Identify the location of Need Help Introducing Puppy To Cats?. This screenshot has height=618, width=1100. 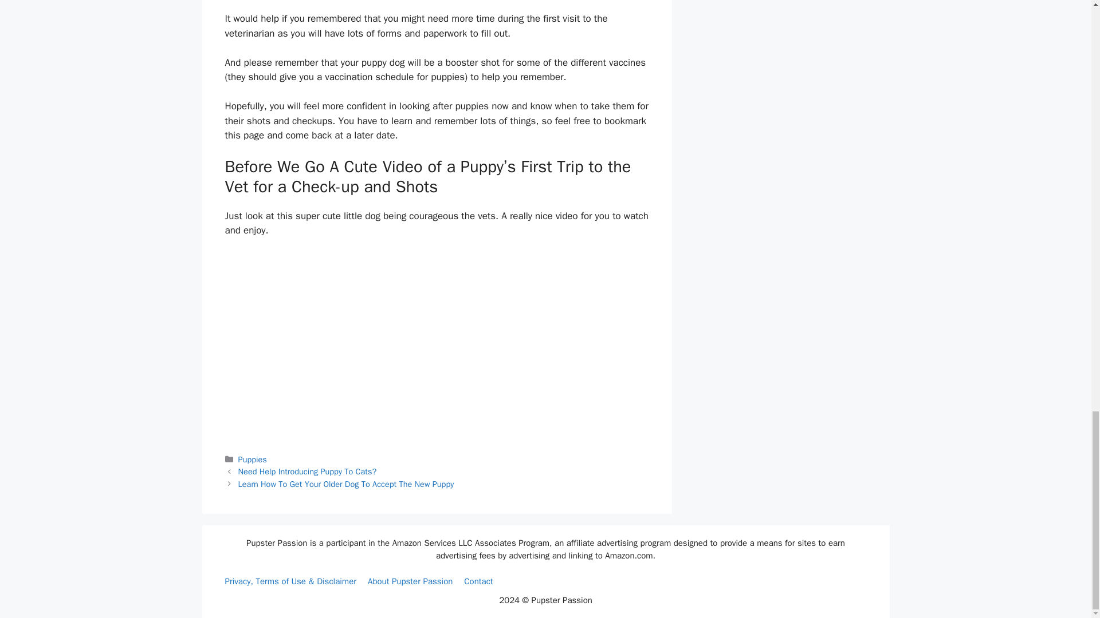
(308, 472).